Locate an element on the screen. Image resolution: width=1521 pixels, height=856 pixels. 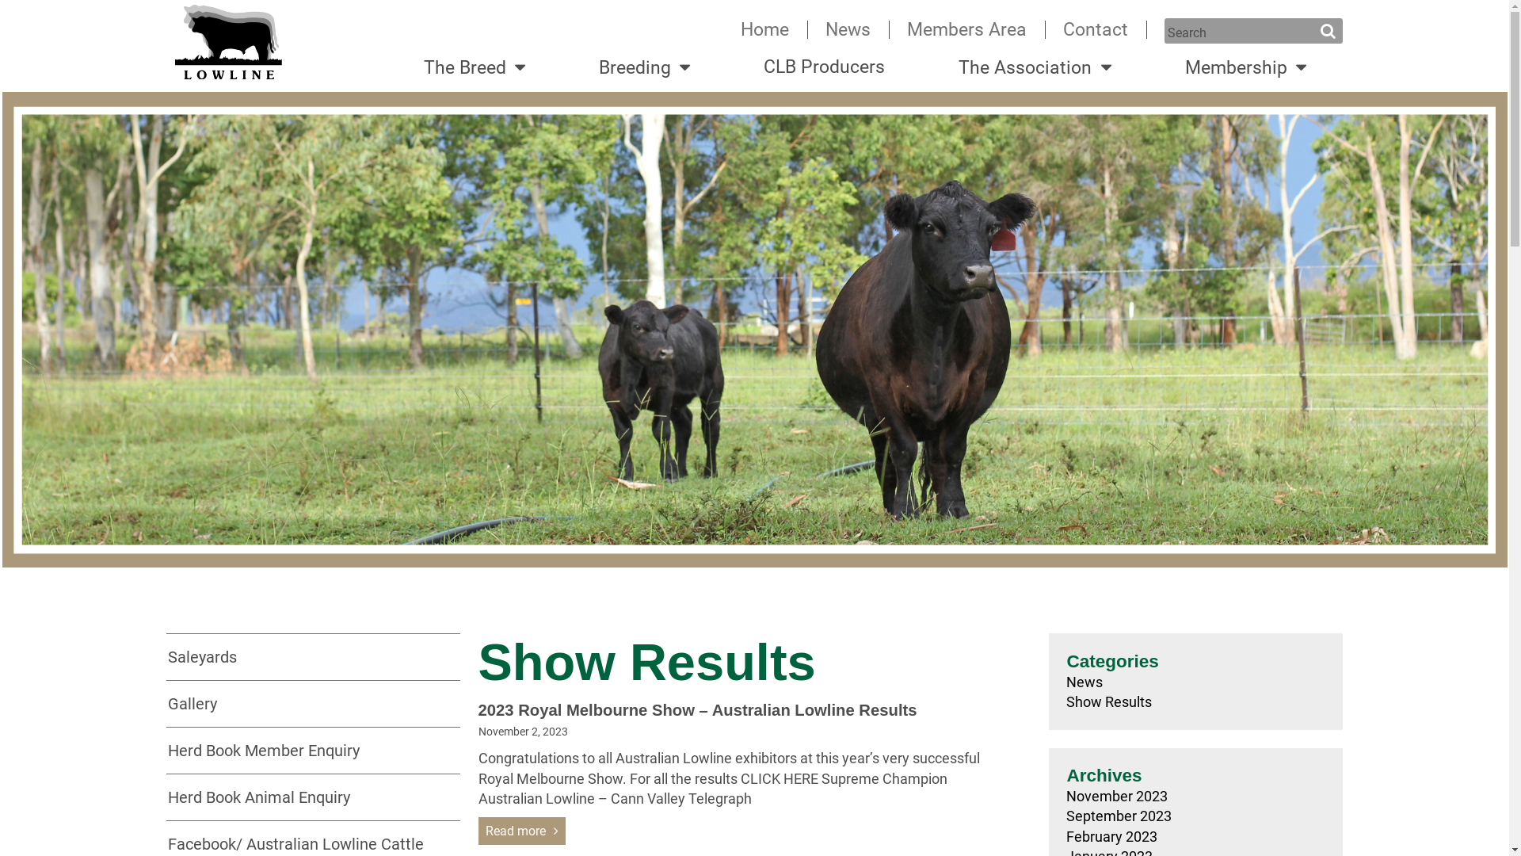
Gallery is located at coordinates (193, 704).